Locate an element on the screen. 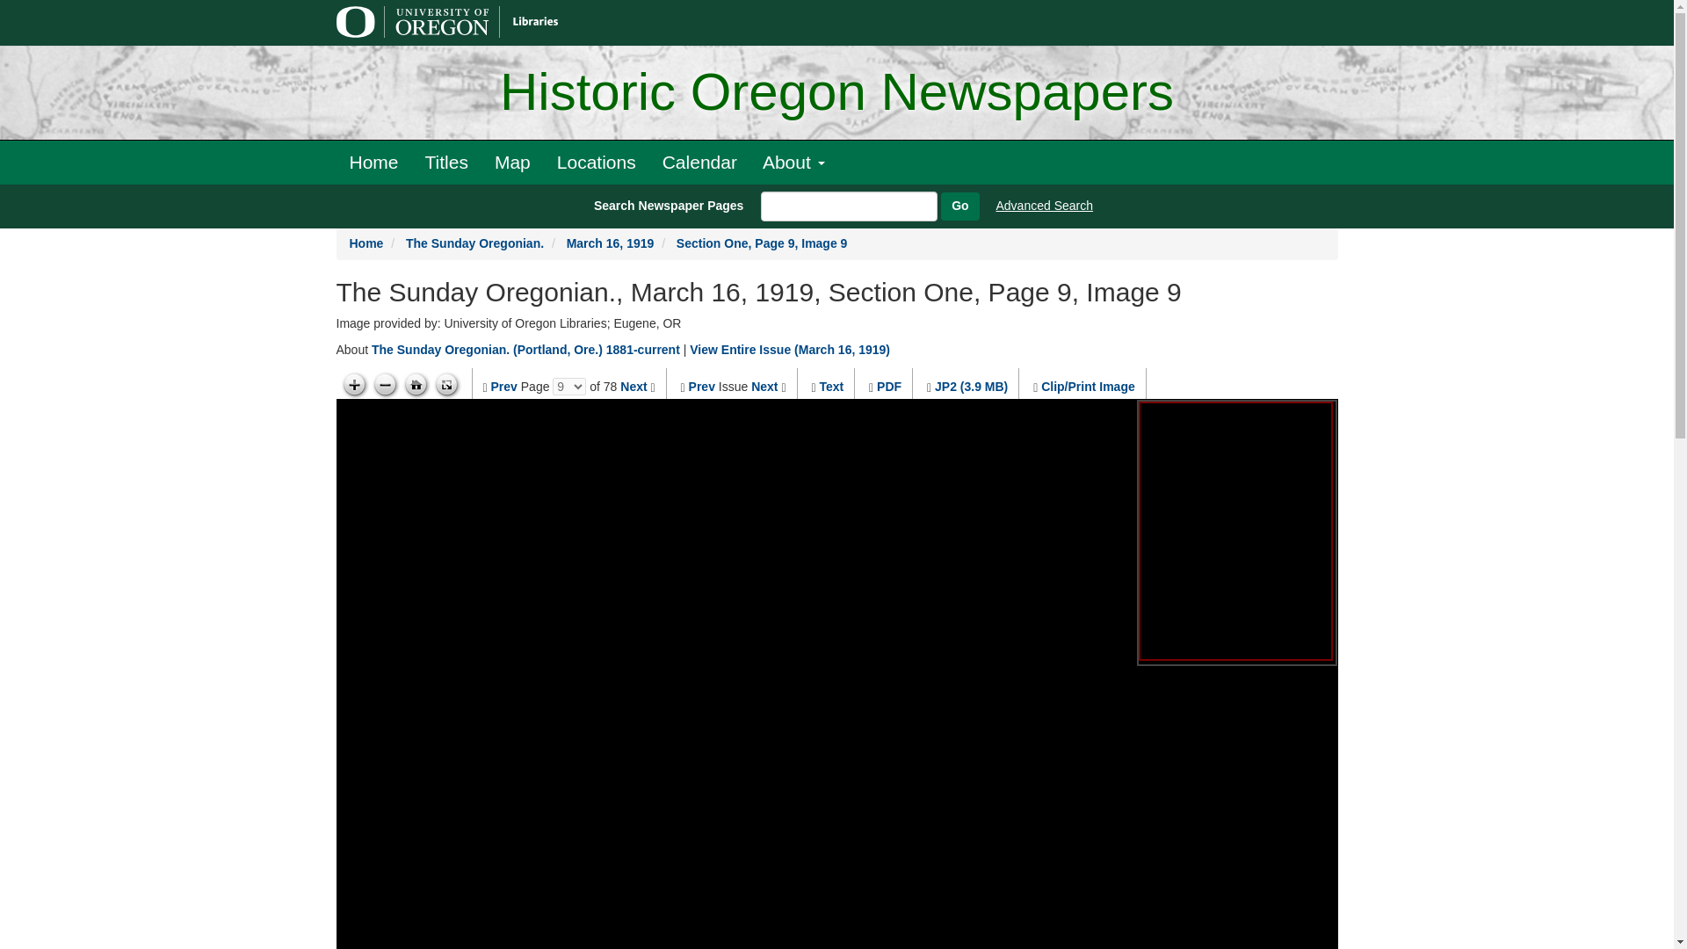 The width and height of the screenshot is (1687, 949). The Sunday Oregonian. is located at coordinates (474, 243).